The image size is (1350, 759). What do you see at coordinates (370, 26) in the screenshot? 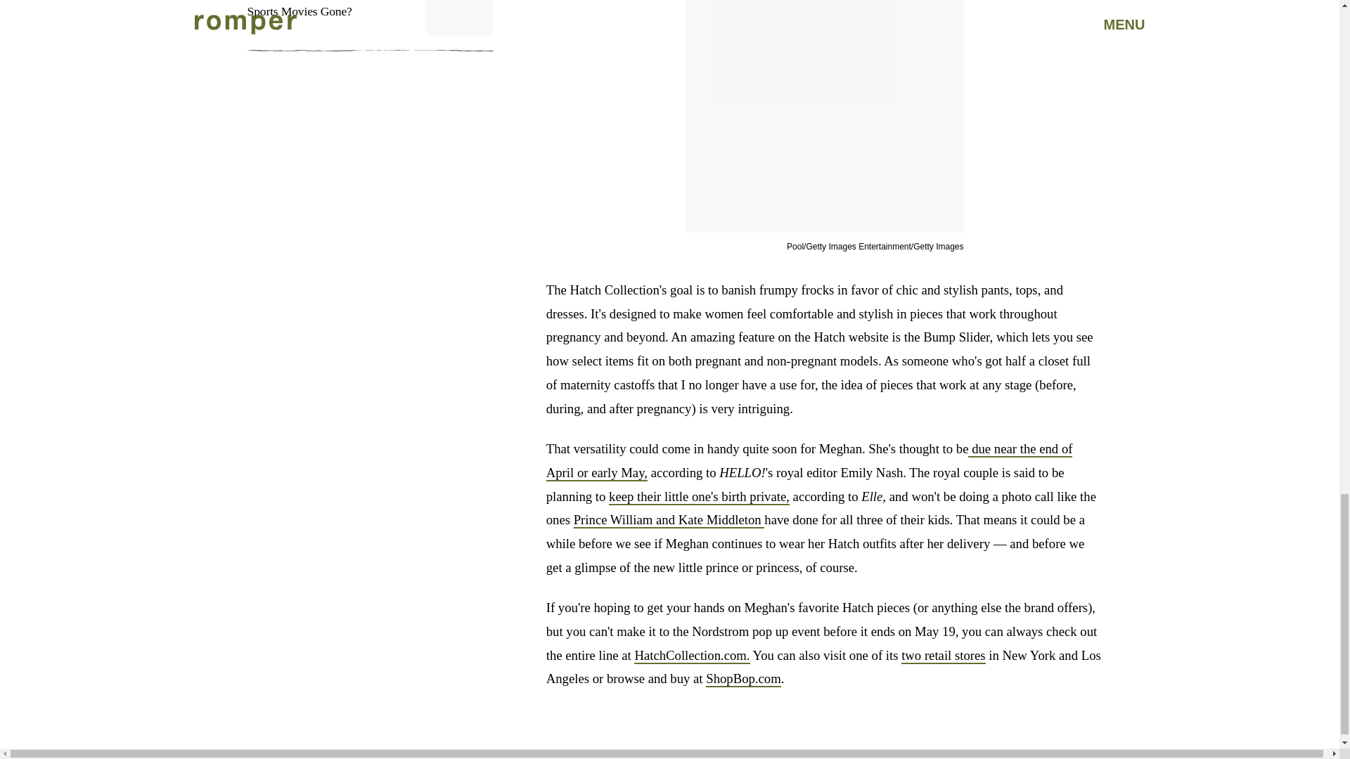
I see `Where Have All The Great Sports Movies Gone?` at bounding box center [370, 26].